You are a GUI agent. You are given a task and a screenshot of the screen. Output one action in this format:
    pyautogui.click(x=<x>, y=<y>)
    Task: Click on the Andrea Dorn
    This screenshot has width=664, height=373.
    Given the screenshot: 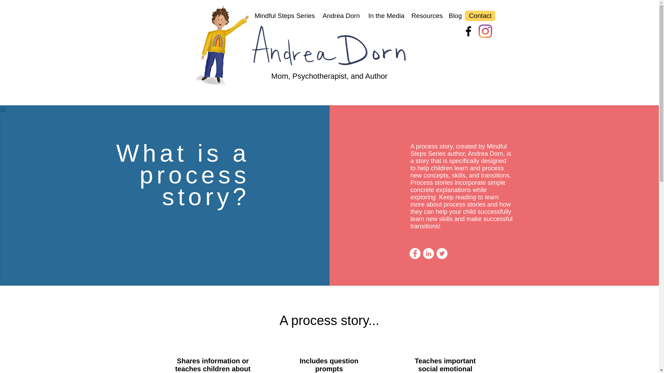 What is the action you would take?
    pyautogui.click(x=340, y=16)
    